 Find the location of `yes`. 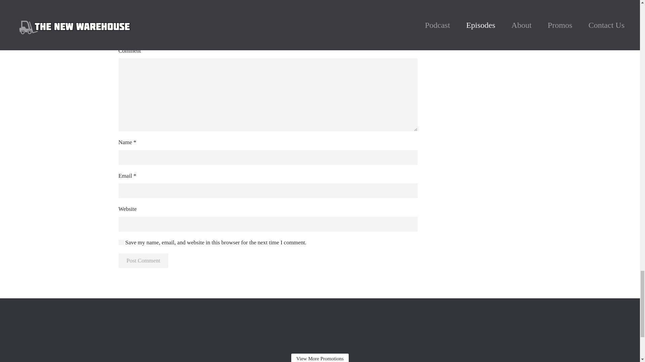

yes is located at coordinates (121, 242).